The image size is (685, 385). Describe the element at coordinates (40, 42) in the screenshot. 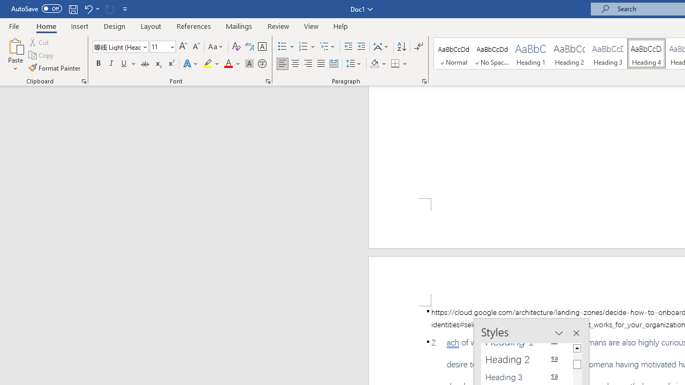

I see `Cut` at that location.